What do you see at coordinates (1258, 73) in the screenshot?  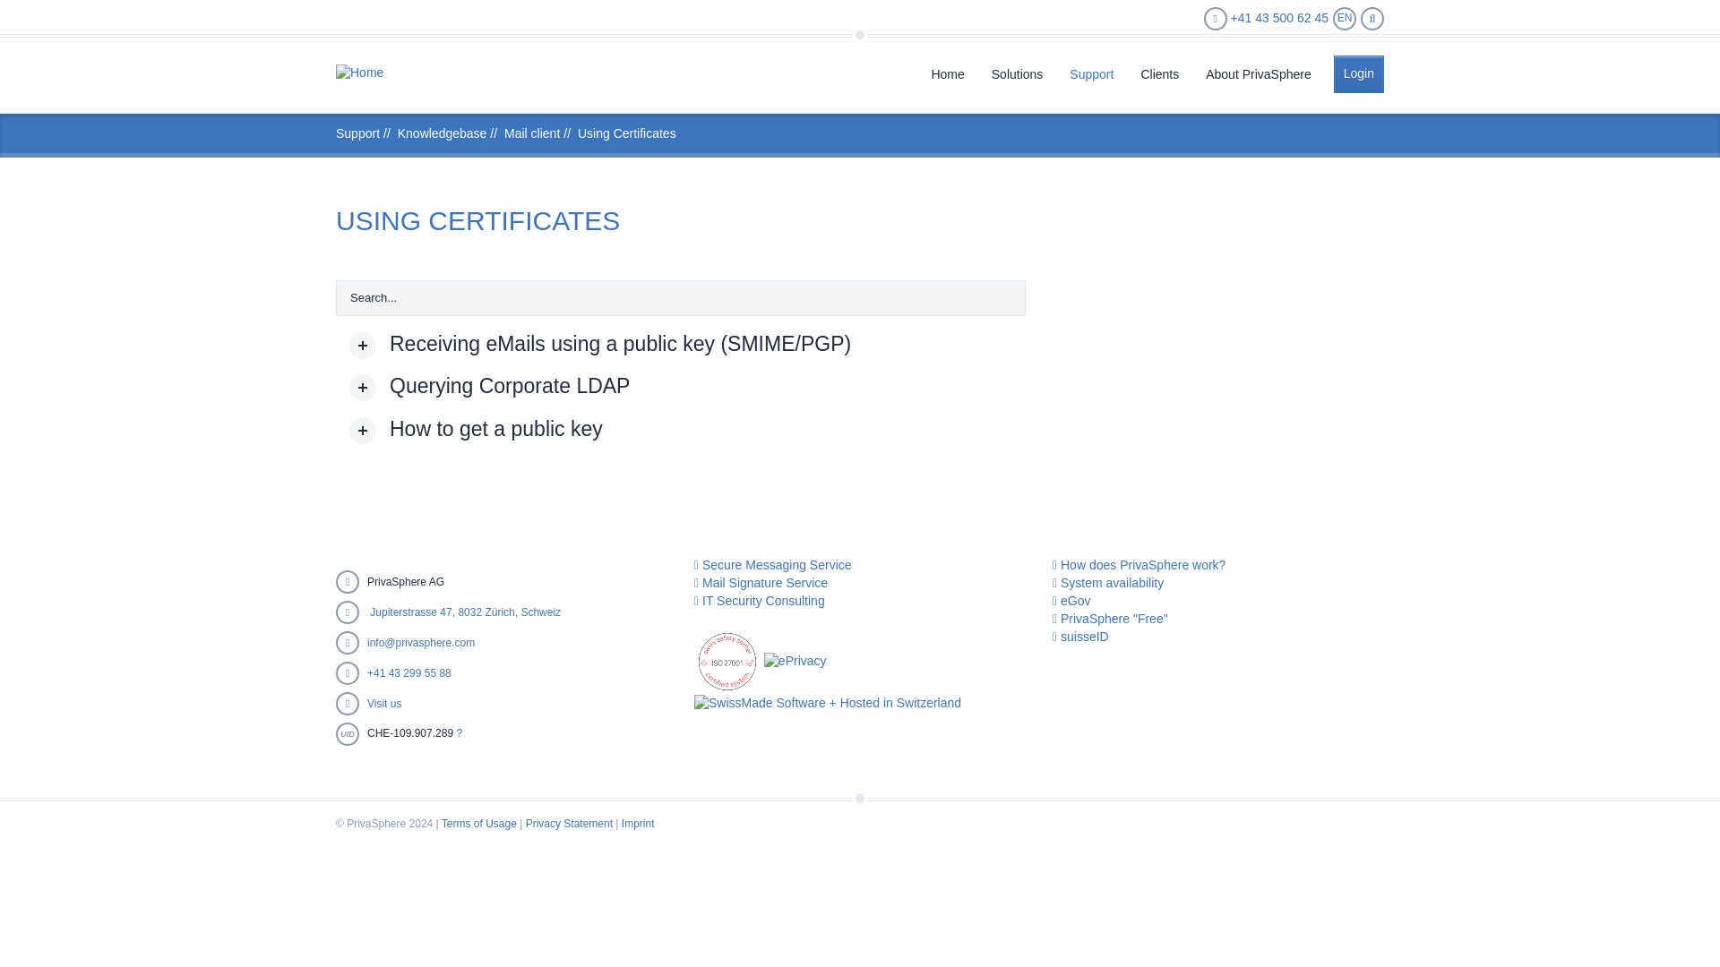 I see `About PrivaSphere` at bounding box center [1258, 73].